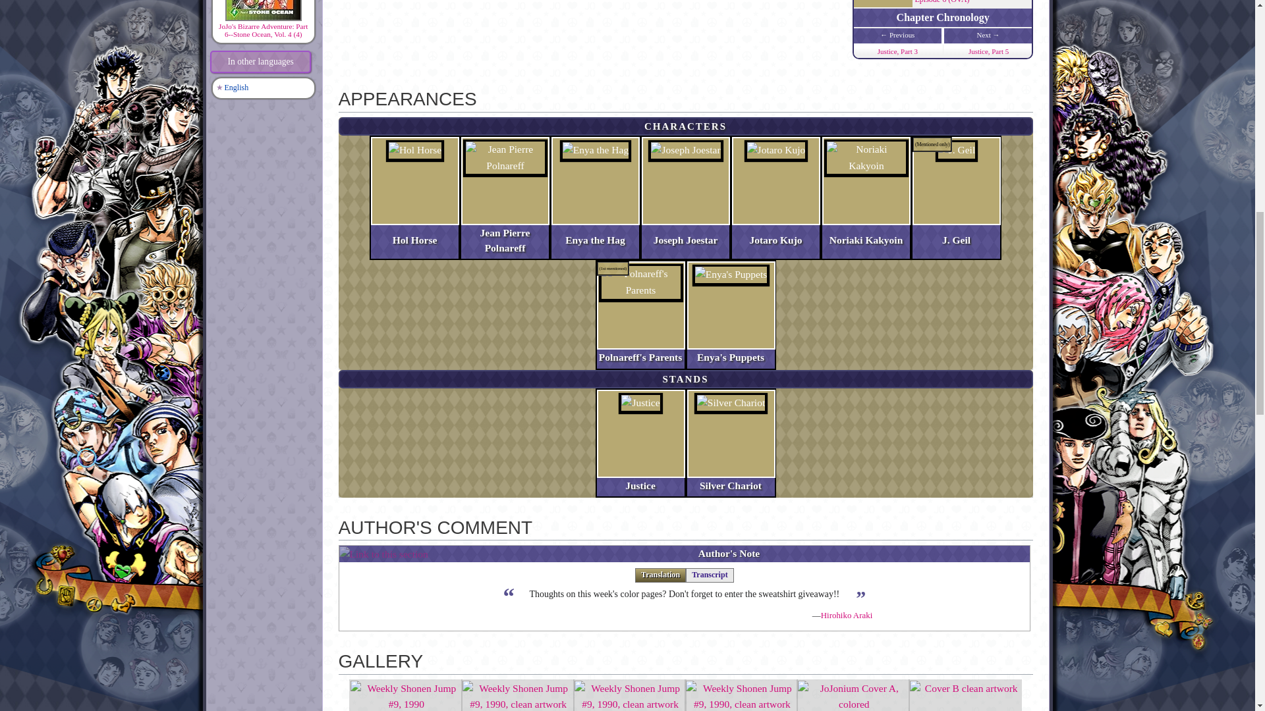  What do you see at coordinates (988, 51) in the screenshot?
I see `Chapter 158` at bounding box center [988, 51].